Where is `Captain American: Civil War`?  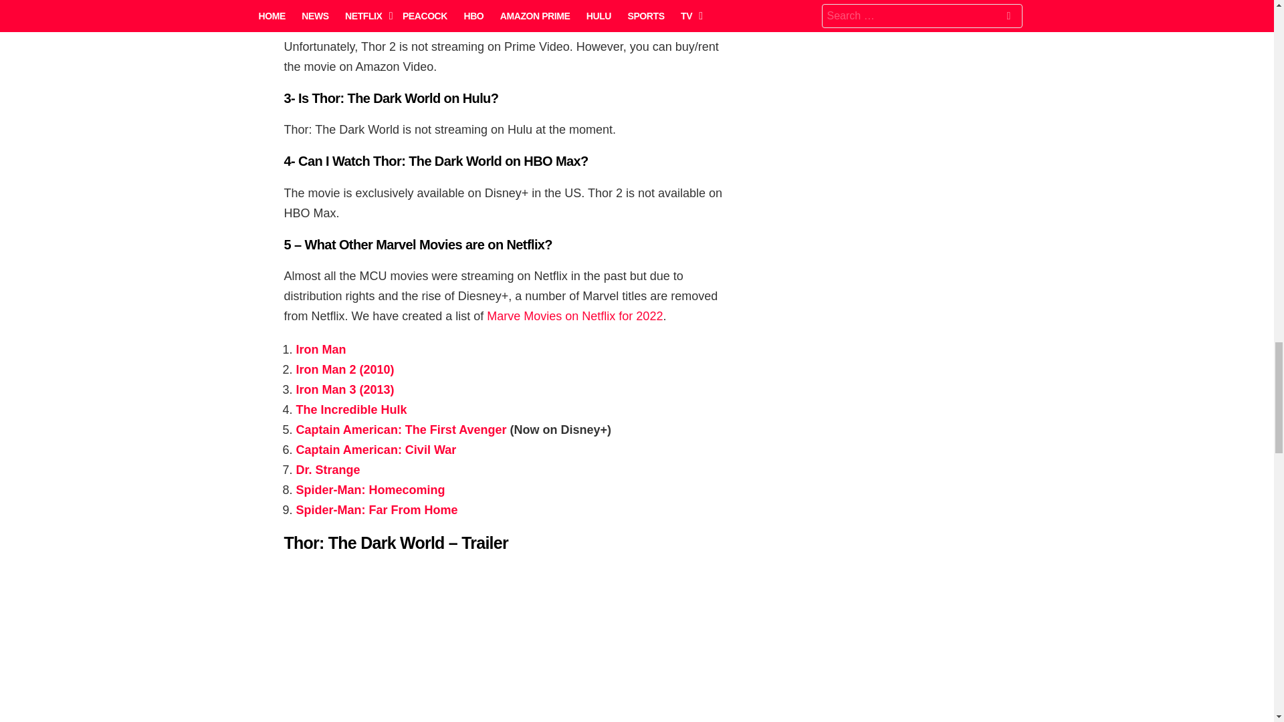
Captain American: Civil War is located at coordinates (375, 449).